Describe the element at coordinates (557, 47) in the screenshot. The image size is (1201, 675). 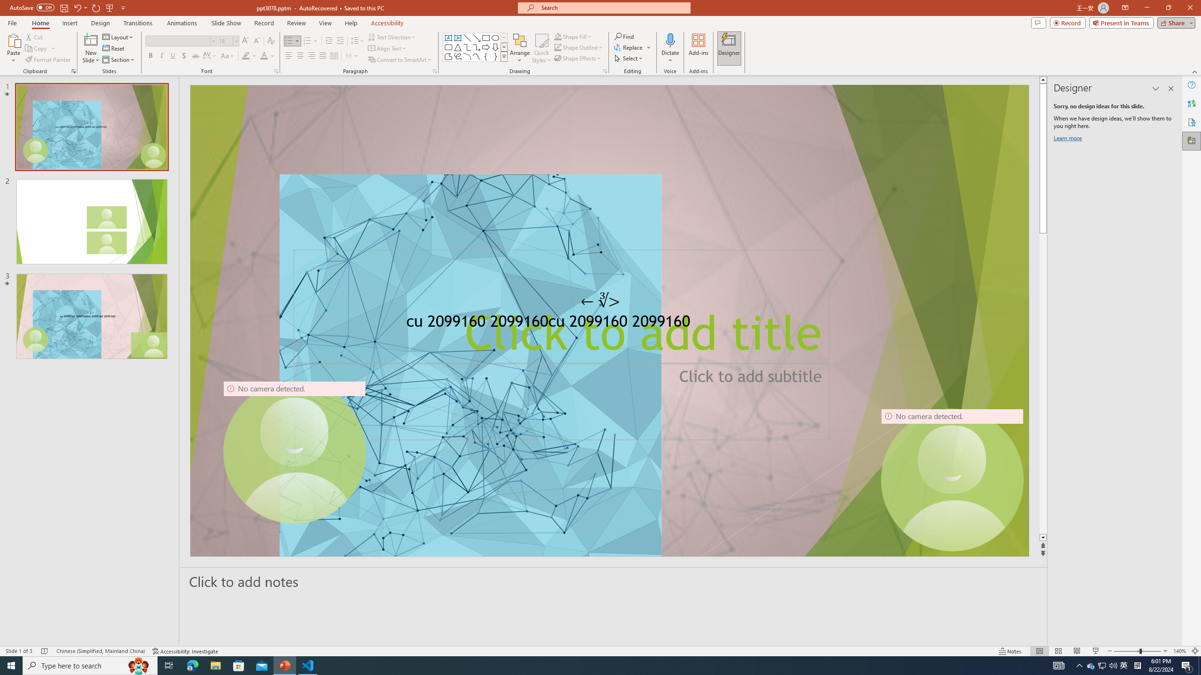
I see `Shape Outline Green, Accent 1` at that location.